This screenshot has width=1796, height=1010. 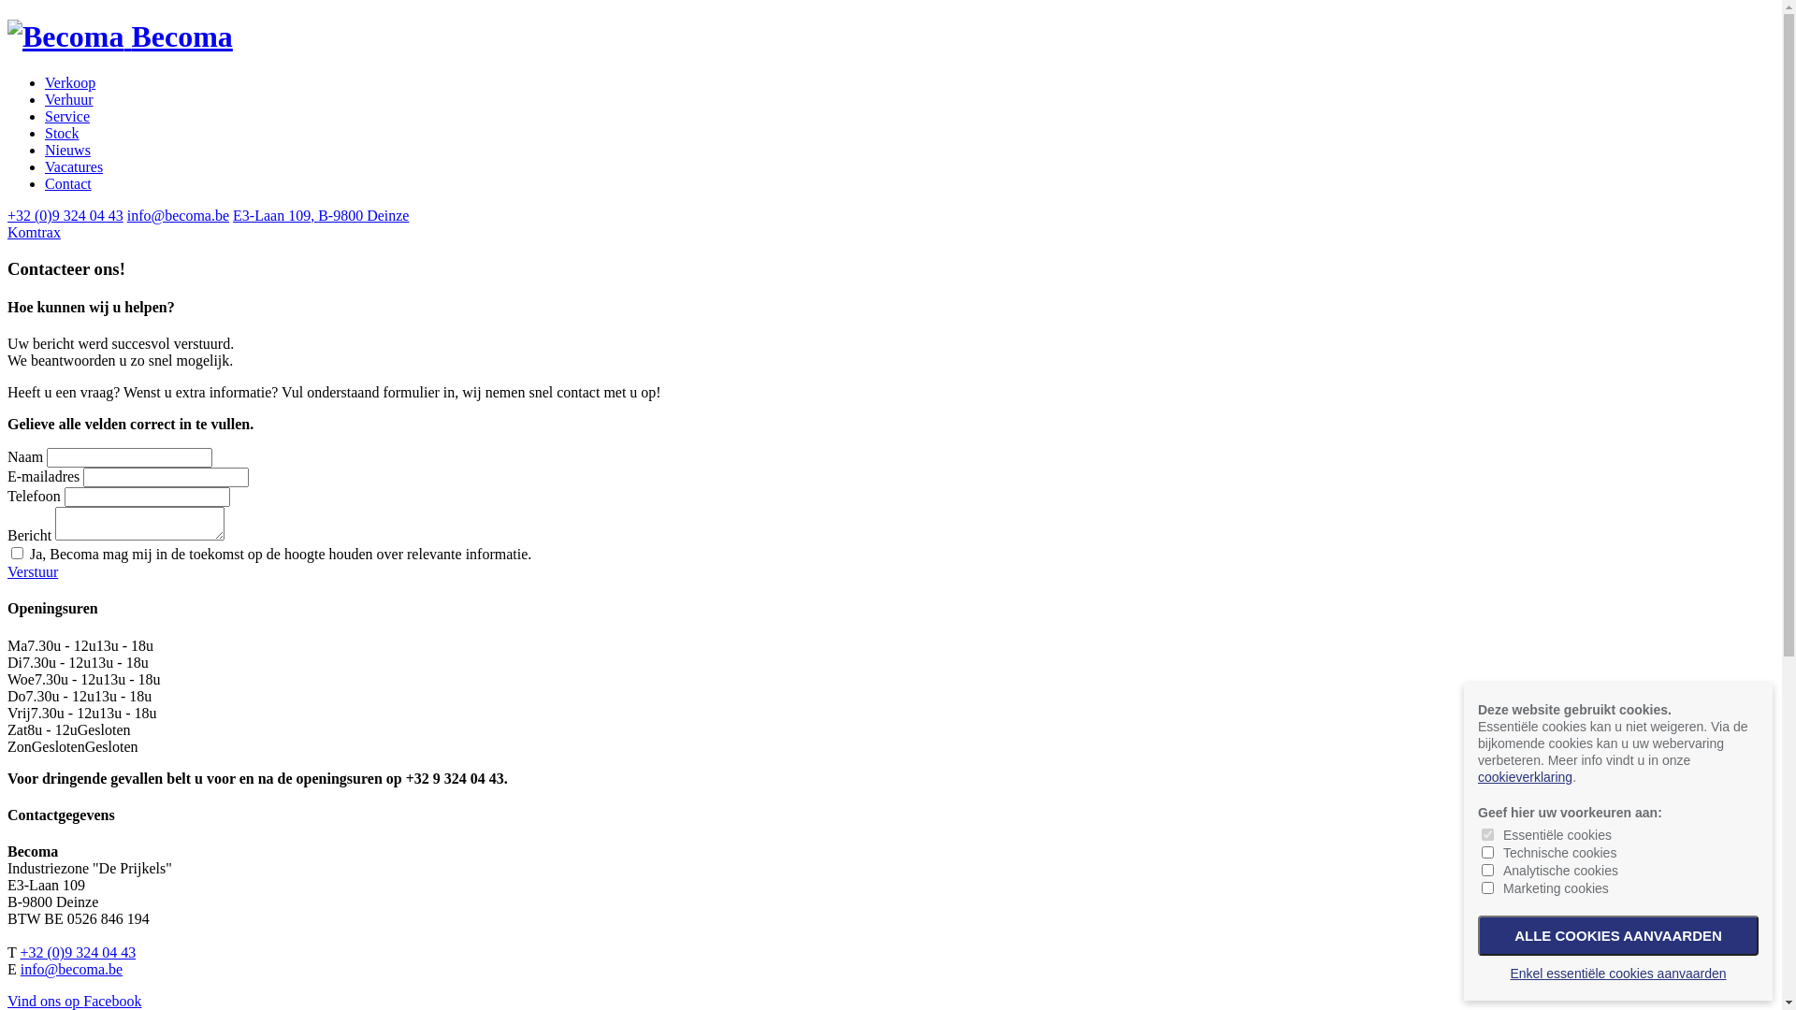 I want to click on Vind ons op Facebook, so click(x=75, y=1001).